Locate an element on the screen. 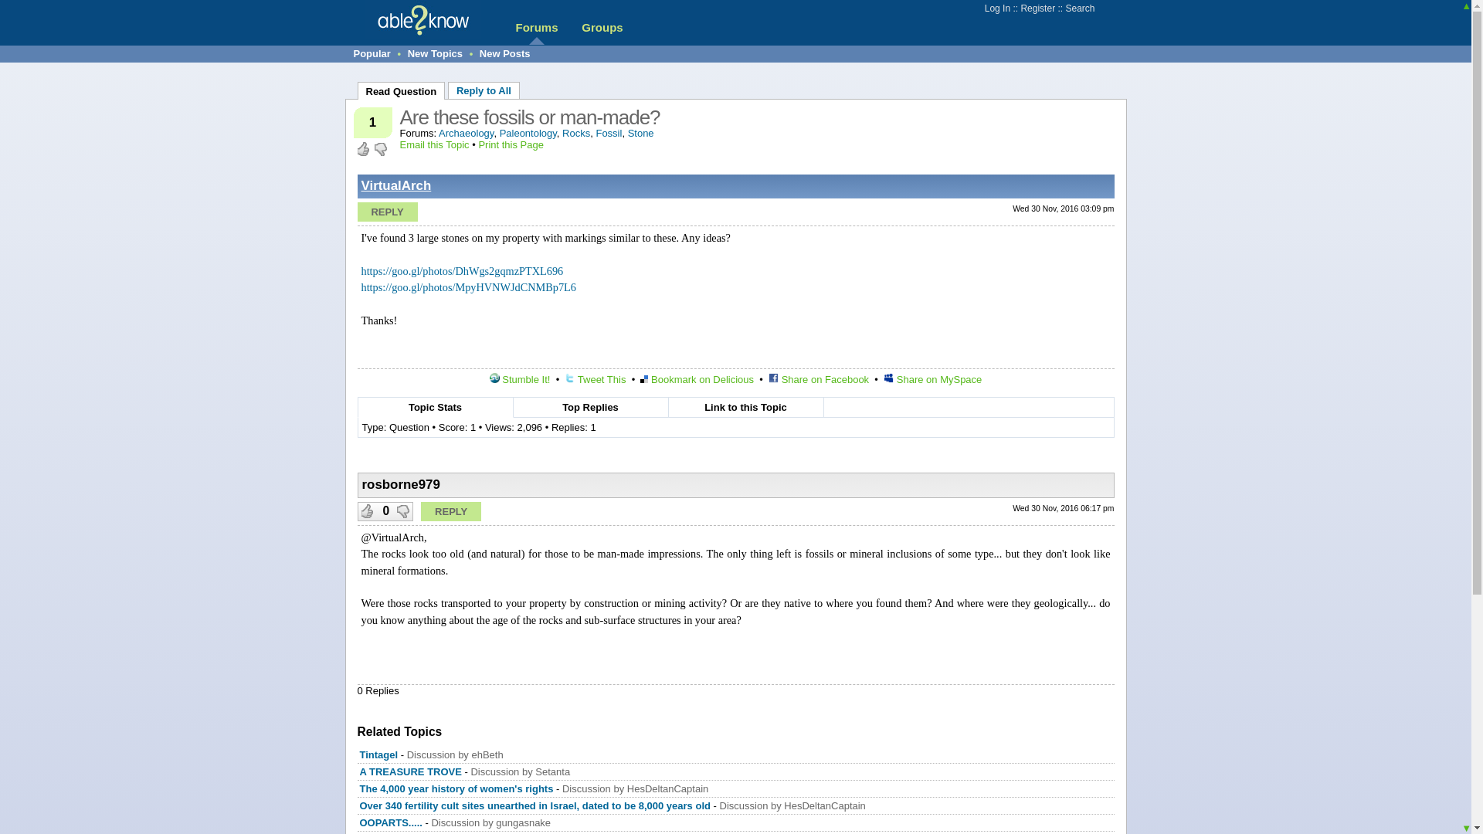  Stumble It! is located at coordinates (519, 378).